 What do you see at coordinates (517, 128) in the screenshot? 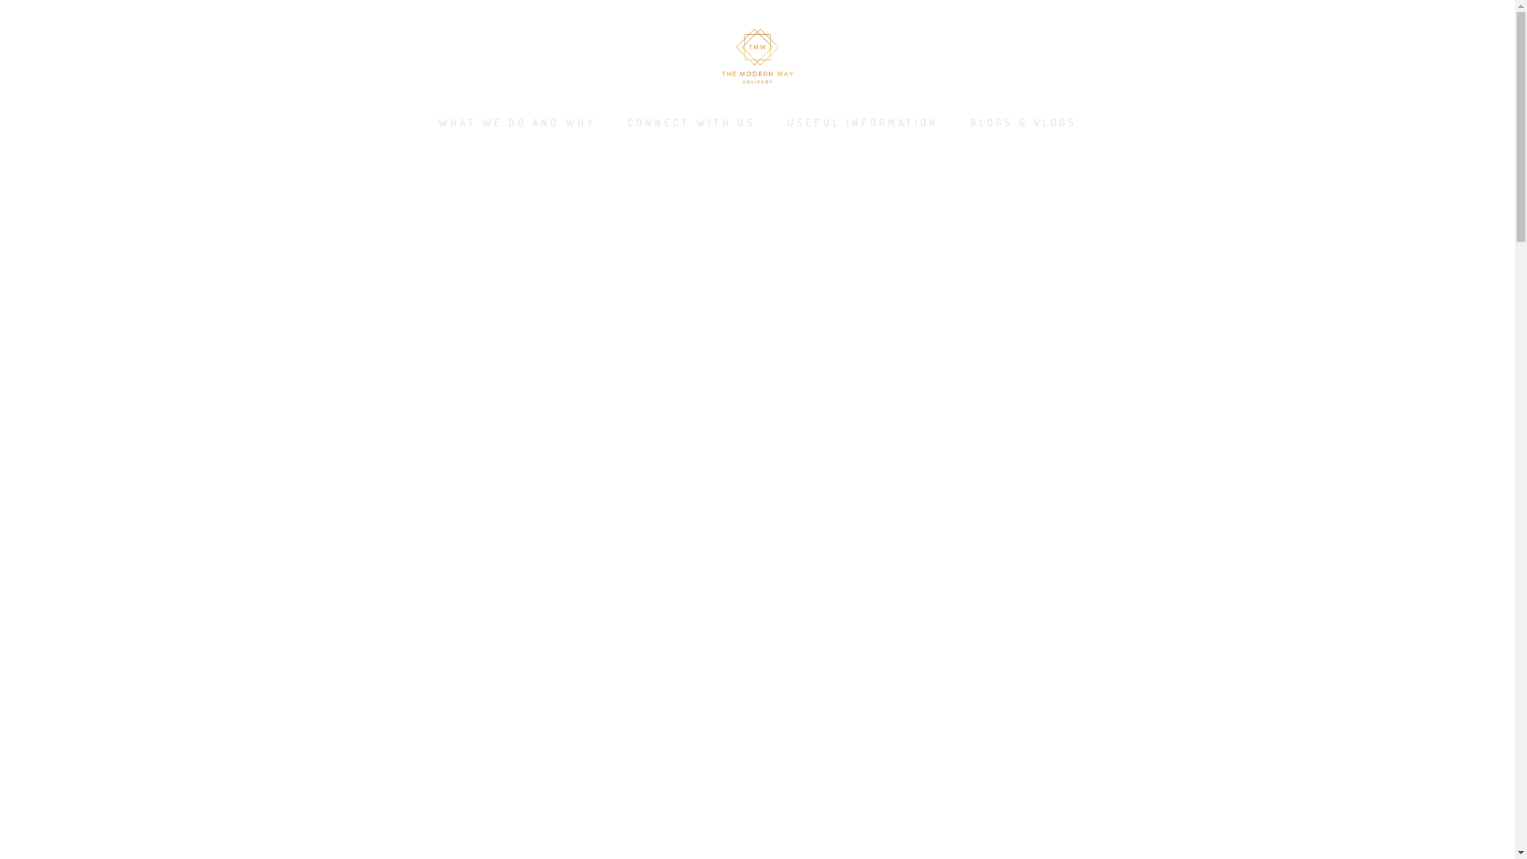
I see `WHAT WE DO AND WHY` at bounding box center [517, 128].